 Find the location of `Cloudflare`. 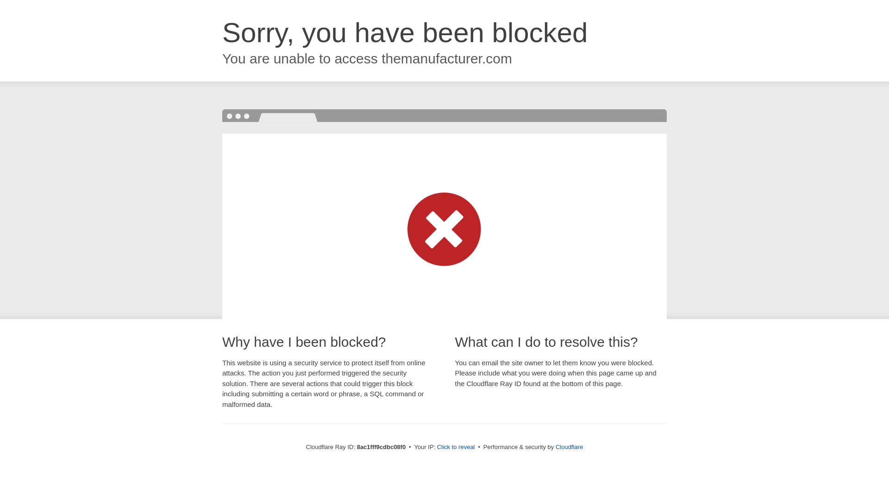

Cloudflare is located at coordinates (570, 447).